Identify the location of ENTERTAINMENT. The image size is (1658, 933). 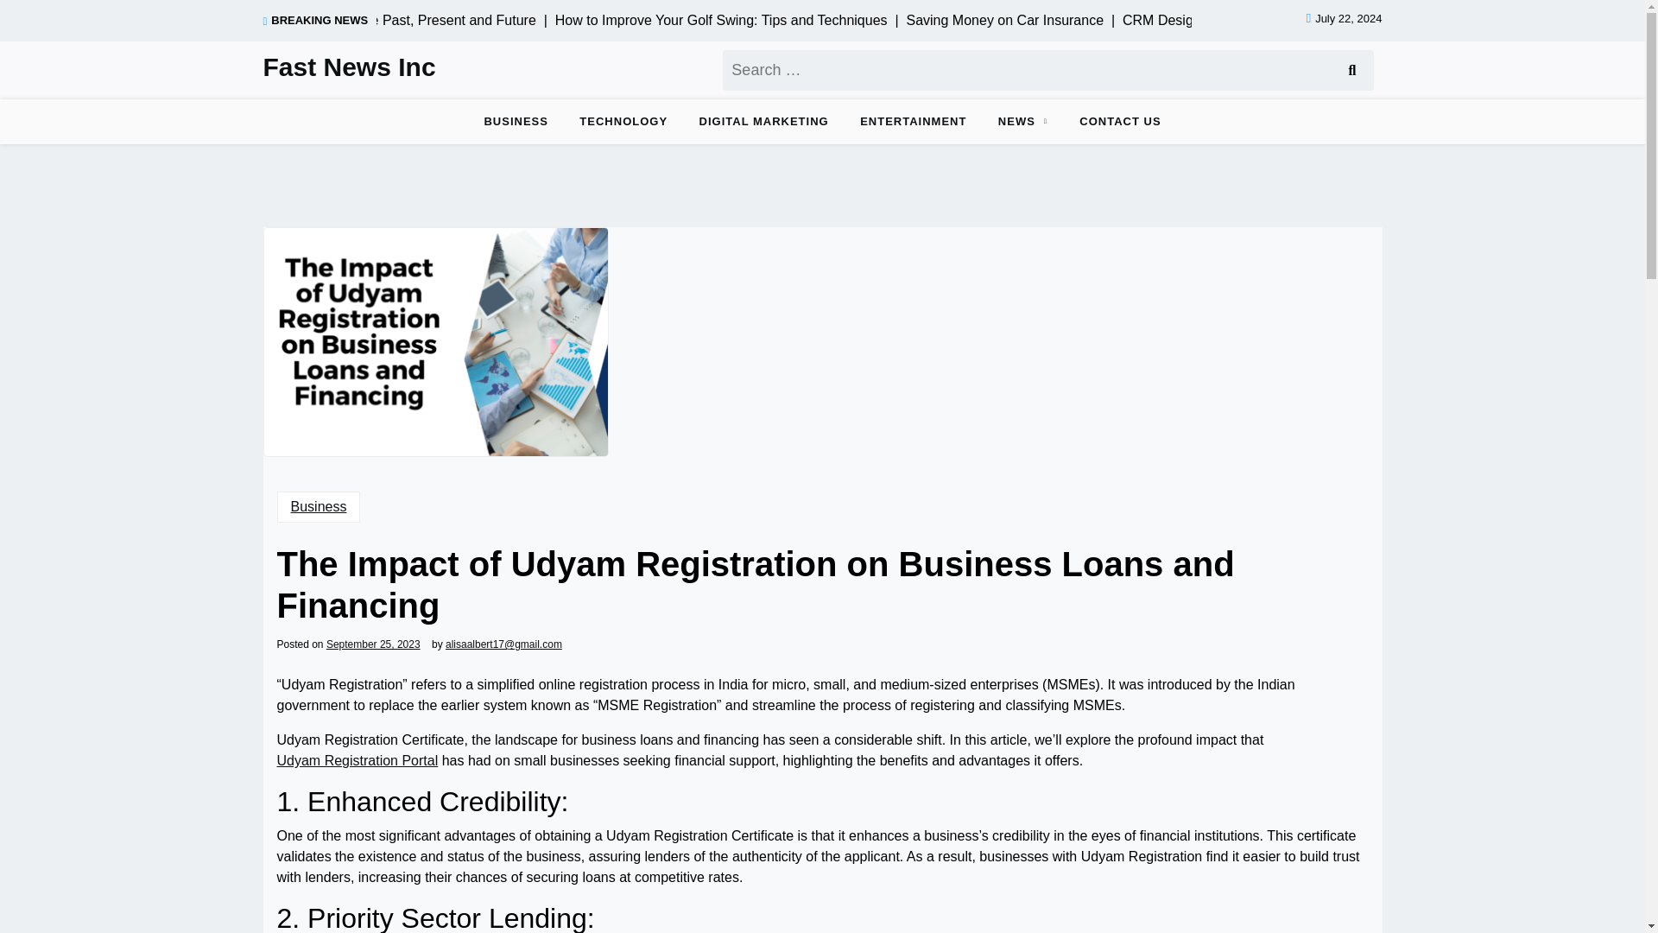
(912, 121).